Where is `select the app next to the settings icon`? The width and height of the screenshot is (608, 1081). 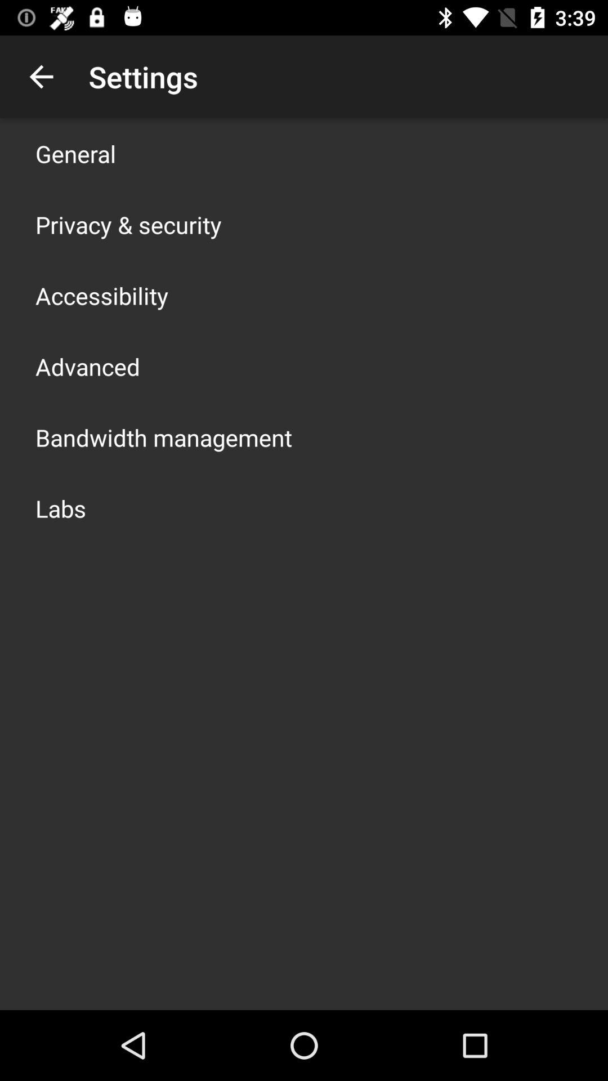 select the app next to the settings icon is located at coordinates (41, 77).